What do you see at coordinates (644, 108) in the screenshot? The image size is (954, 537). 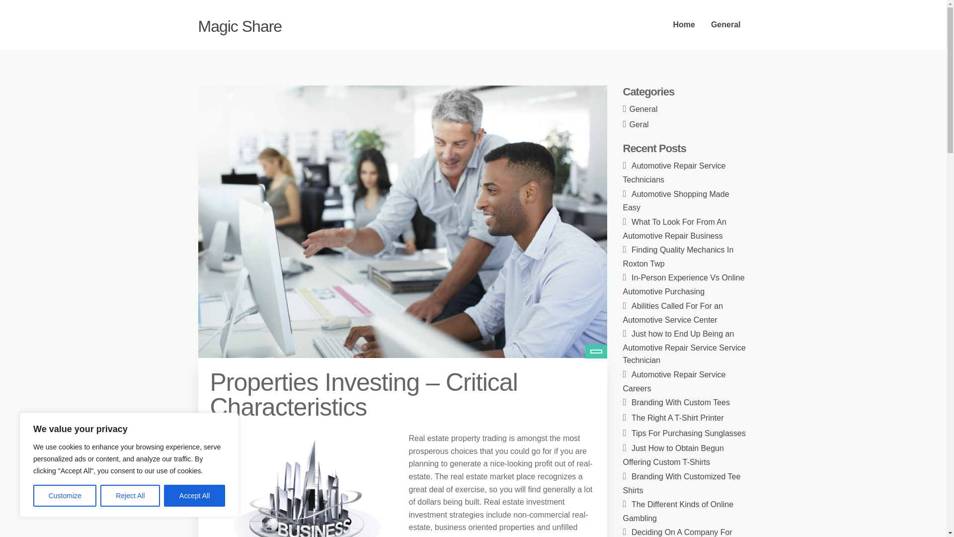 I see `General` at bounding box center [644, 108].